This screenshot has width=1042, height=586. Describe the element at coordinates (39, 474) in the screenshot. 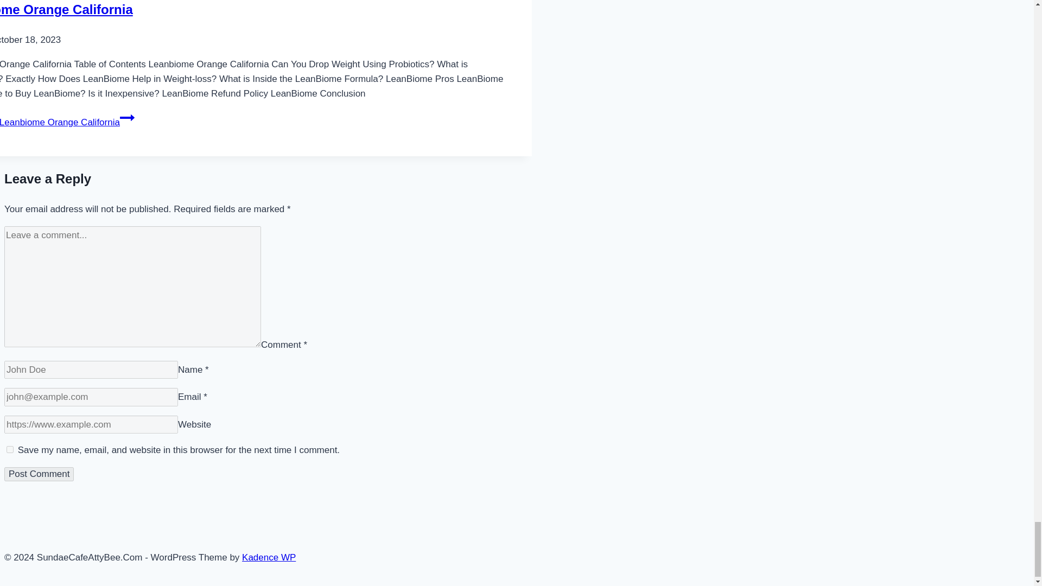

I see `Post Comment` at that location.